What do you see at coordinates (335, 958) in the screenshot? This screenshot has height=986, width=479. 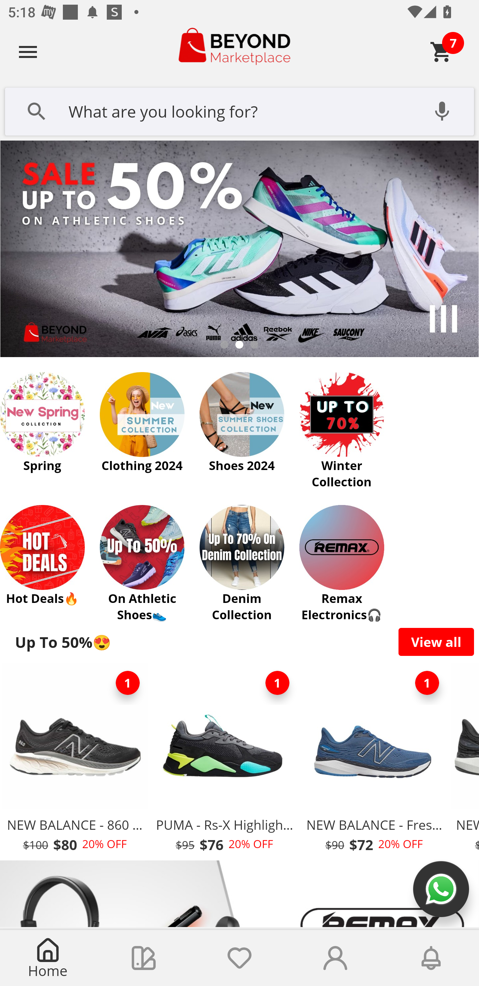 I see `Account` at bounding box center [335, 958].